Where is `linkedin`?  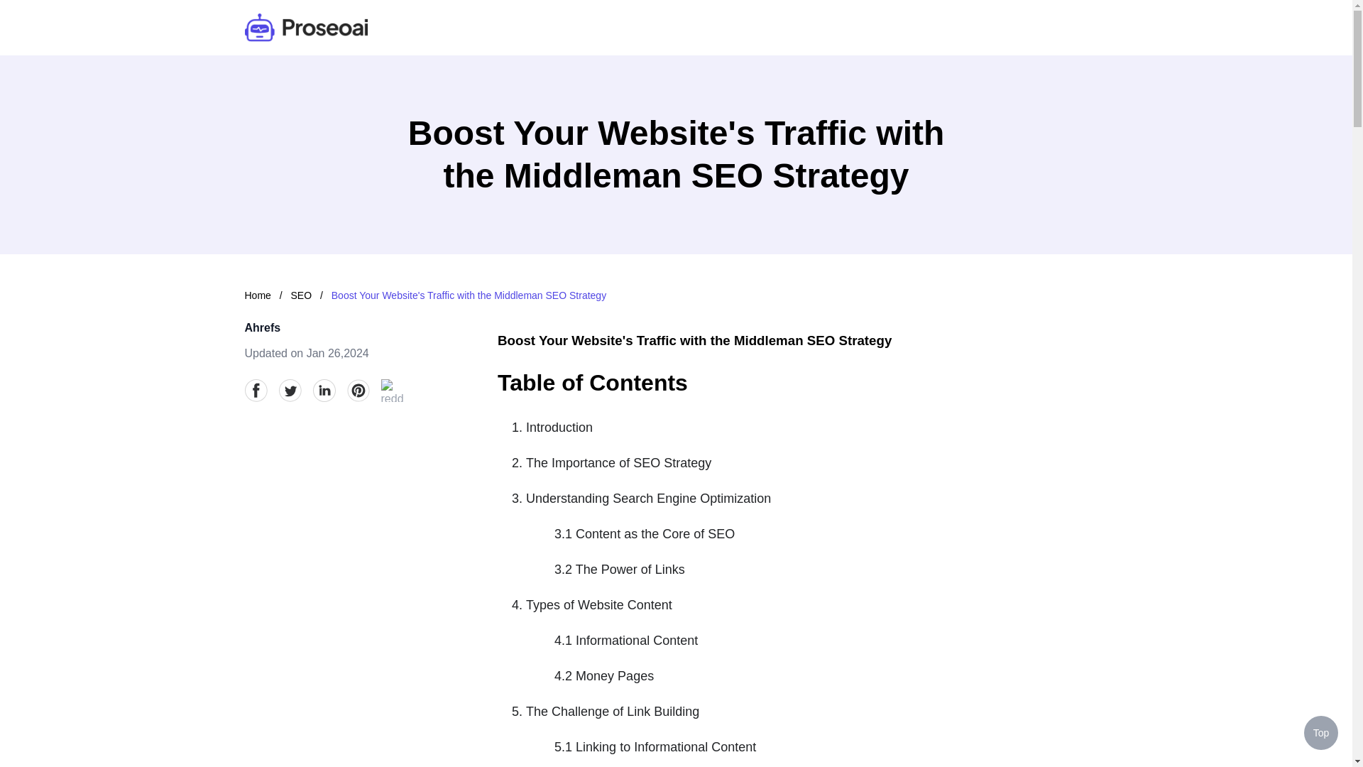
linkedin is located at coordinates (324, 390).